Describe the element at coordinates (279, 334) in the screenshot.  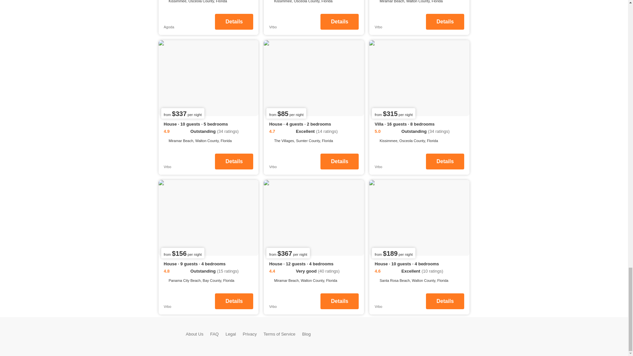
I see `Terms of Service` at that location.